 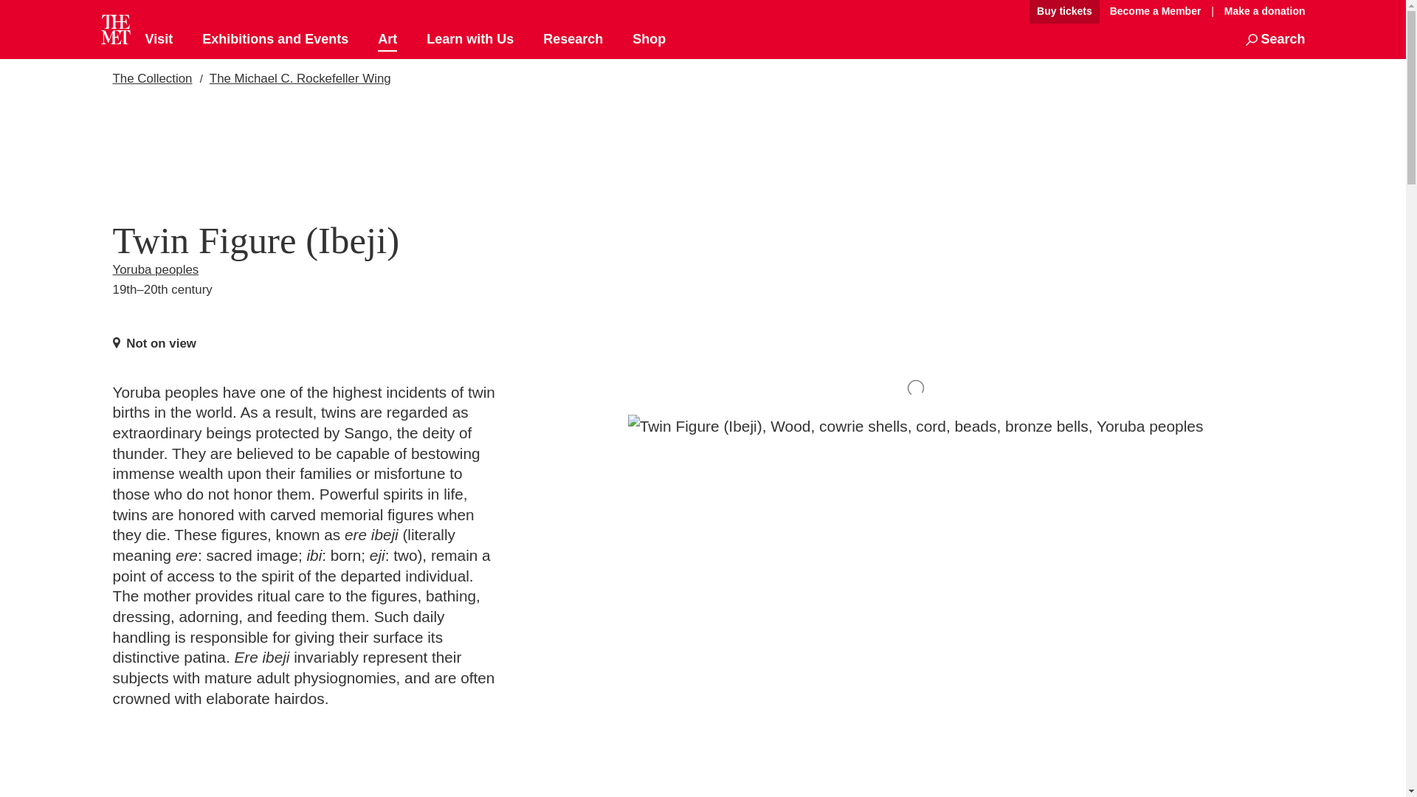 What do you see at coordinates (469, 40) in the screenshot?
I see `Learn with Us` at bounding box center [469, 40].